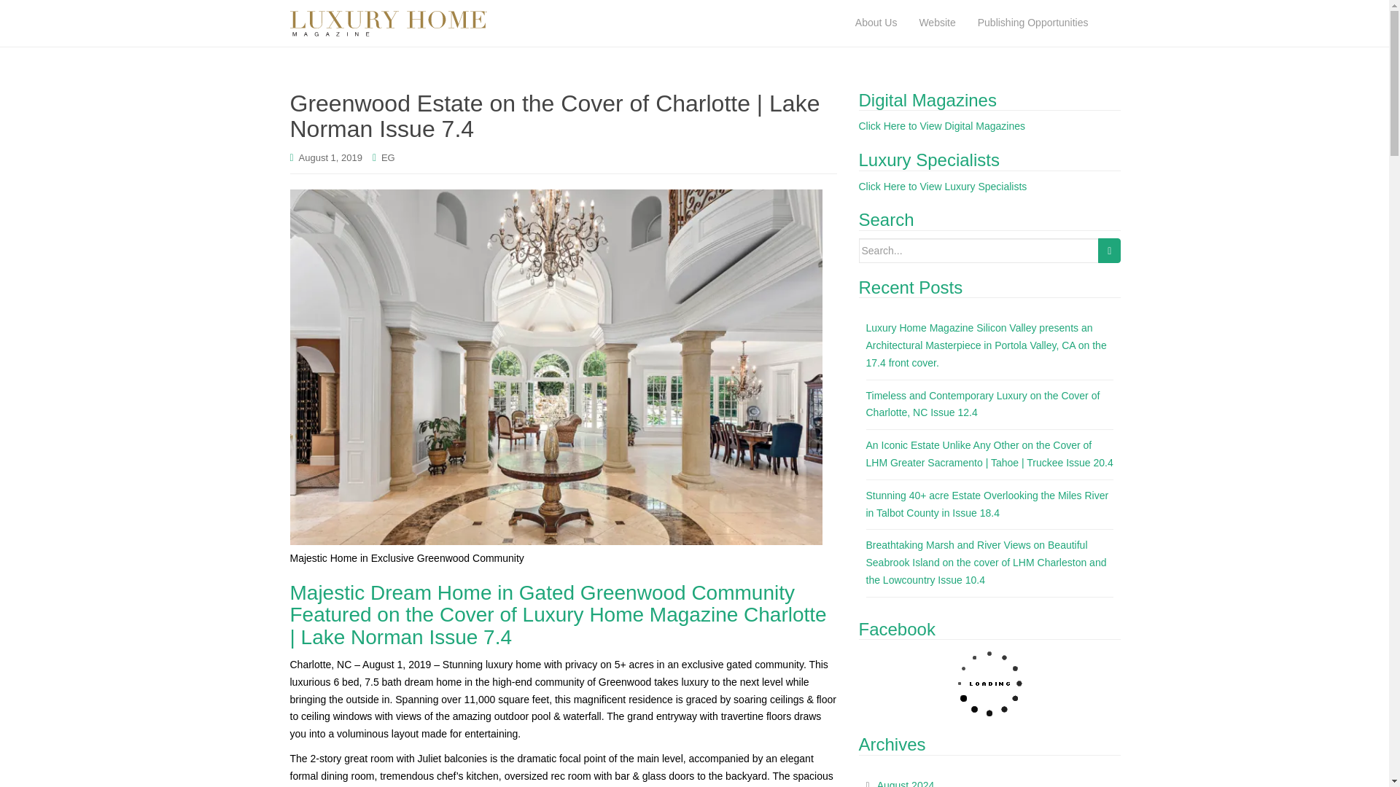  What do you see at coordinates (876, 23) in the screenshot?
I see `About Us` at bounding box center [876, 23].